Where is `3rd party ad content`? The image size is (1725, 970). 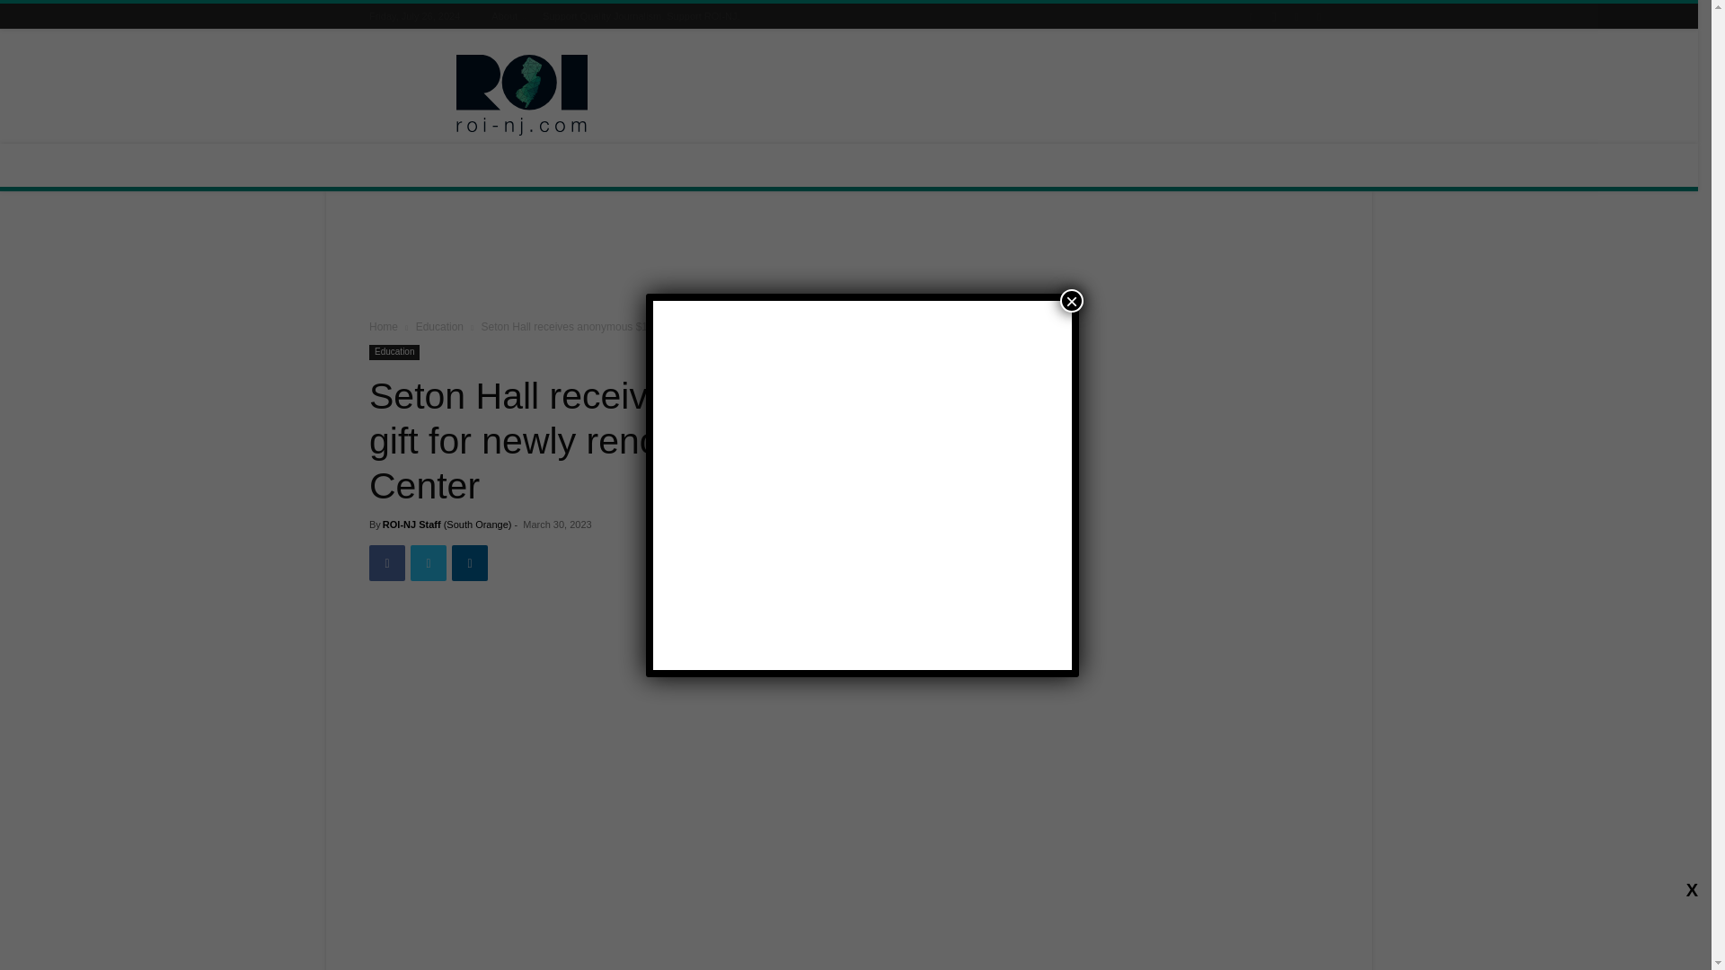
3rd party ad content is located at coordinates (1001, 95).